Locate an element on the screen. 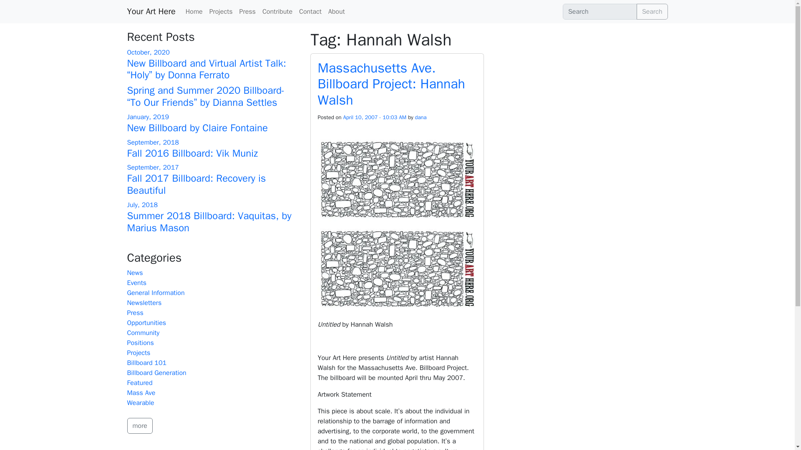 The height and width of the screenshot is (450, 801). Events is located at coordinates (136, 282).